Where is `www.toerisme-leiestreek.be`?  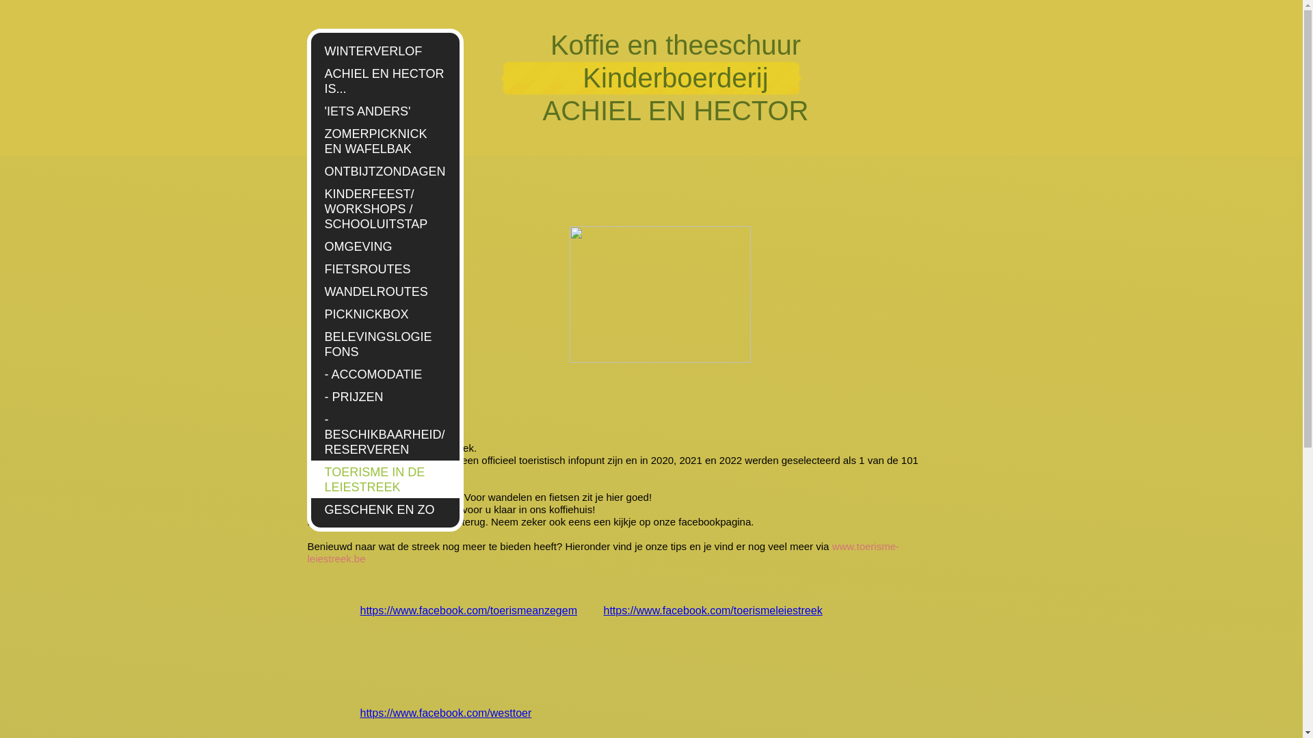 www.toerisme-leiestreek.be is located at coordinates (603, 552).